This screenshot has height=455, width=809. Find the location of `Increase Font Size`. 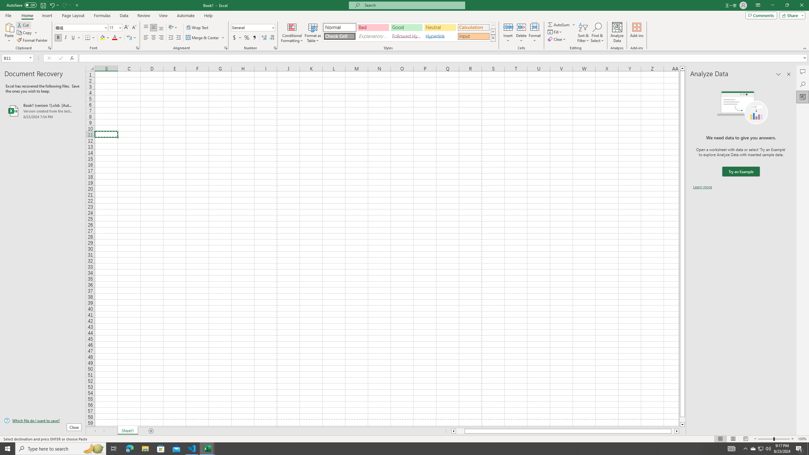

Increase Font Size is located at coordinates (126, 28).